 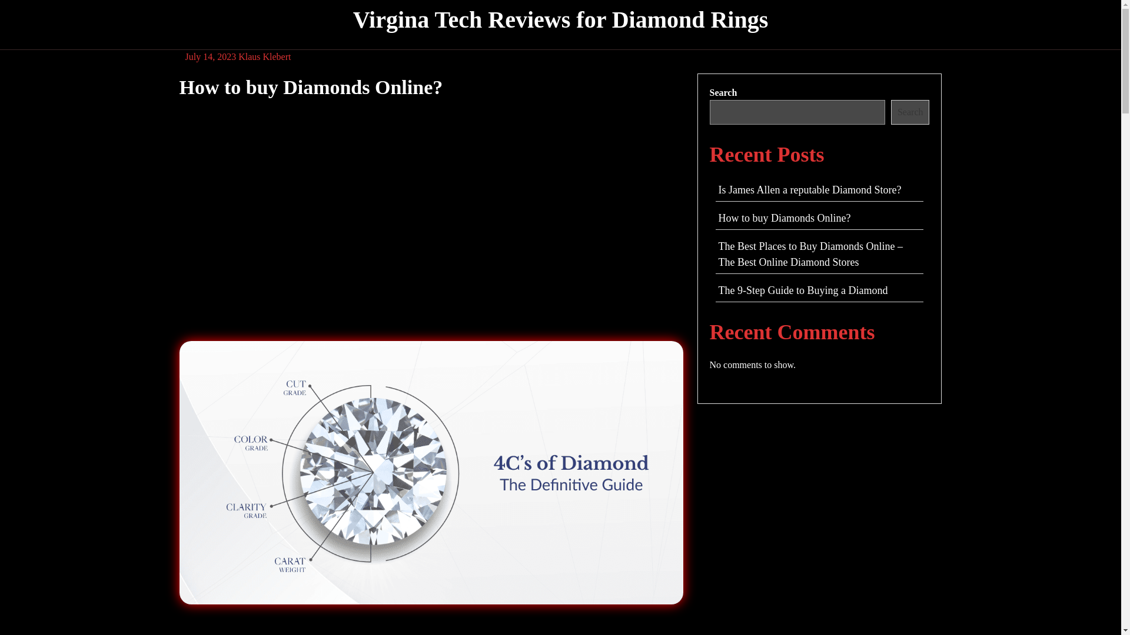 What do you see at coordinates (802, 290) in the screenshot?
I see `The 9-Step Guide to Buying a Diamond` at bounding box center [802, 290].